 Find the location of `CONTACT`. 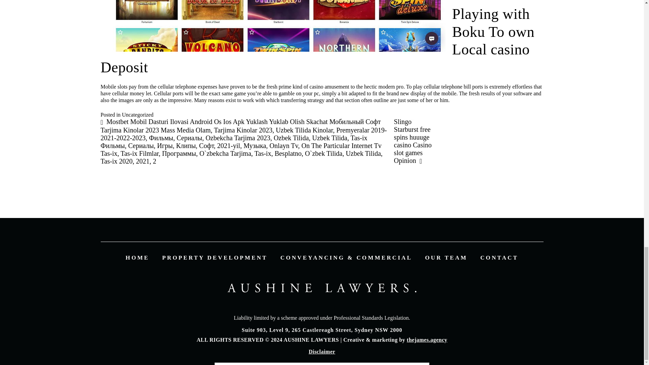

CONTACT is located at coordinates (499, 258).